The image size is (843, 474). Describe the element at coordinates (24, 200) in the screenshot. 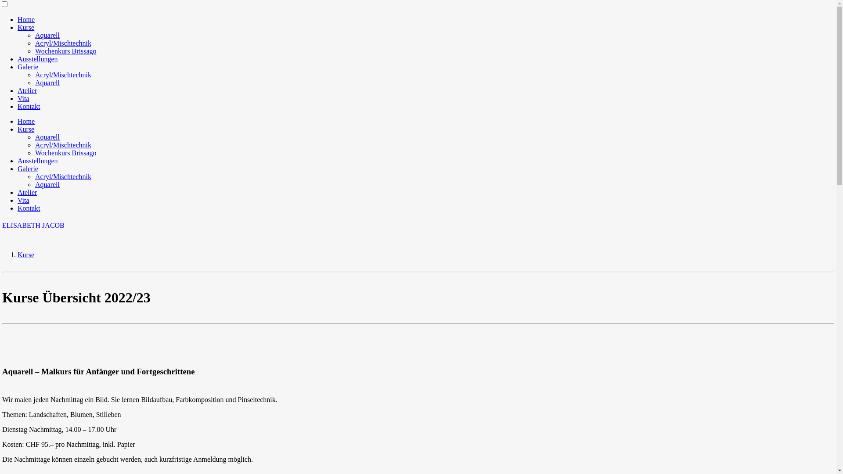

I see `Vita` at that location.